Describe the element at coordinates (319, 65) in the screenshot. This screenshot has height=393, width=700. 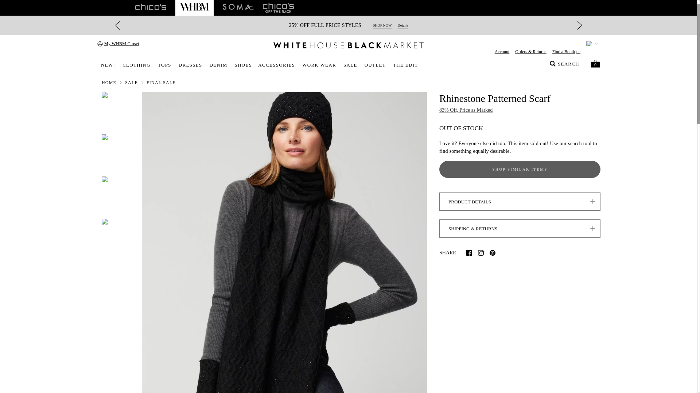
I see `WORK WEAR` at that location.